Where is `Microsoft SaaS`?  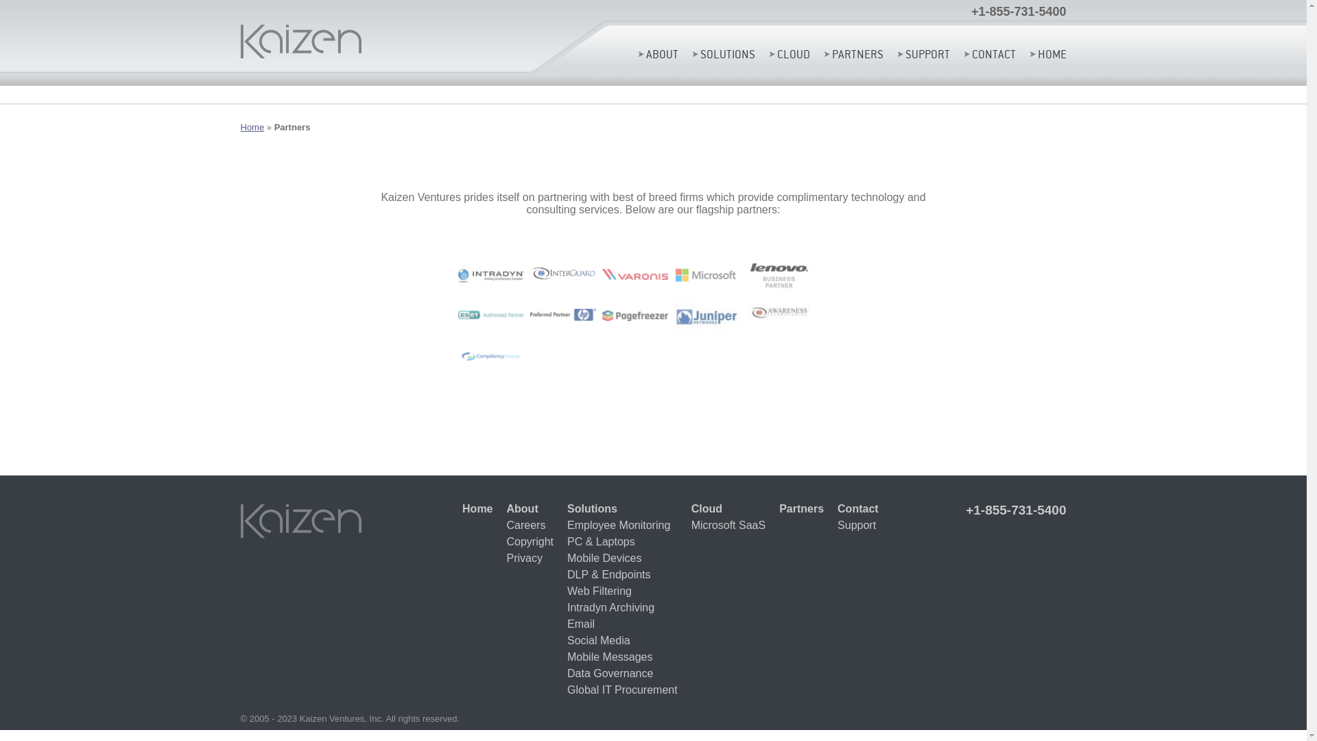 Microsoft SaaS is located at coordinates (728, 526).